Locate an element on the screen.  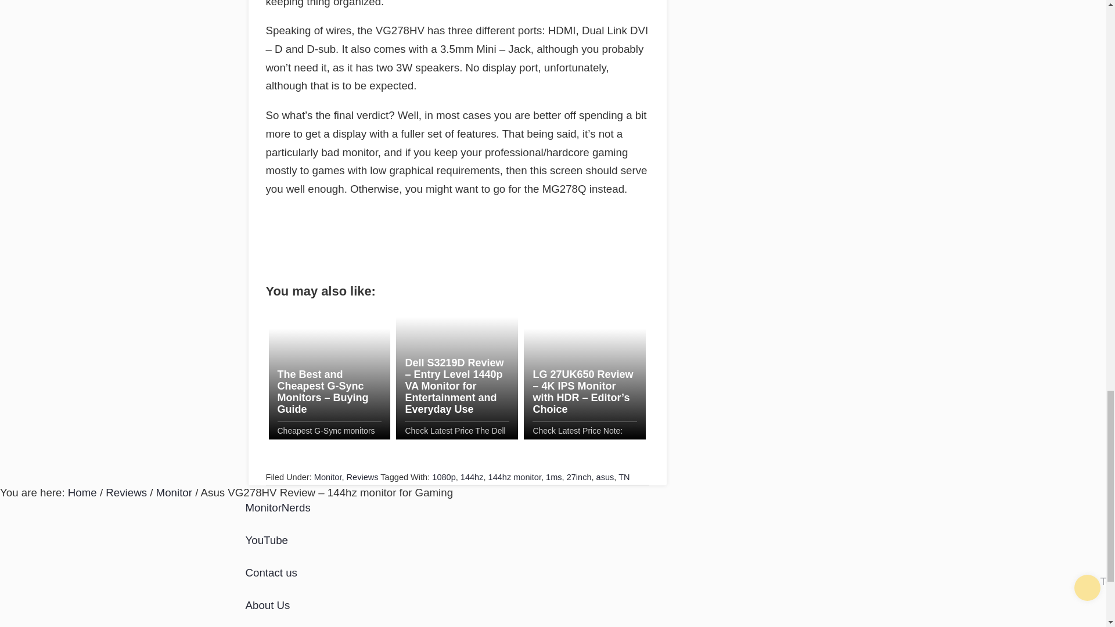
TN is located at coordinates (624, 477).